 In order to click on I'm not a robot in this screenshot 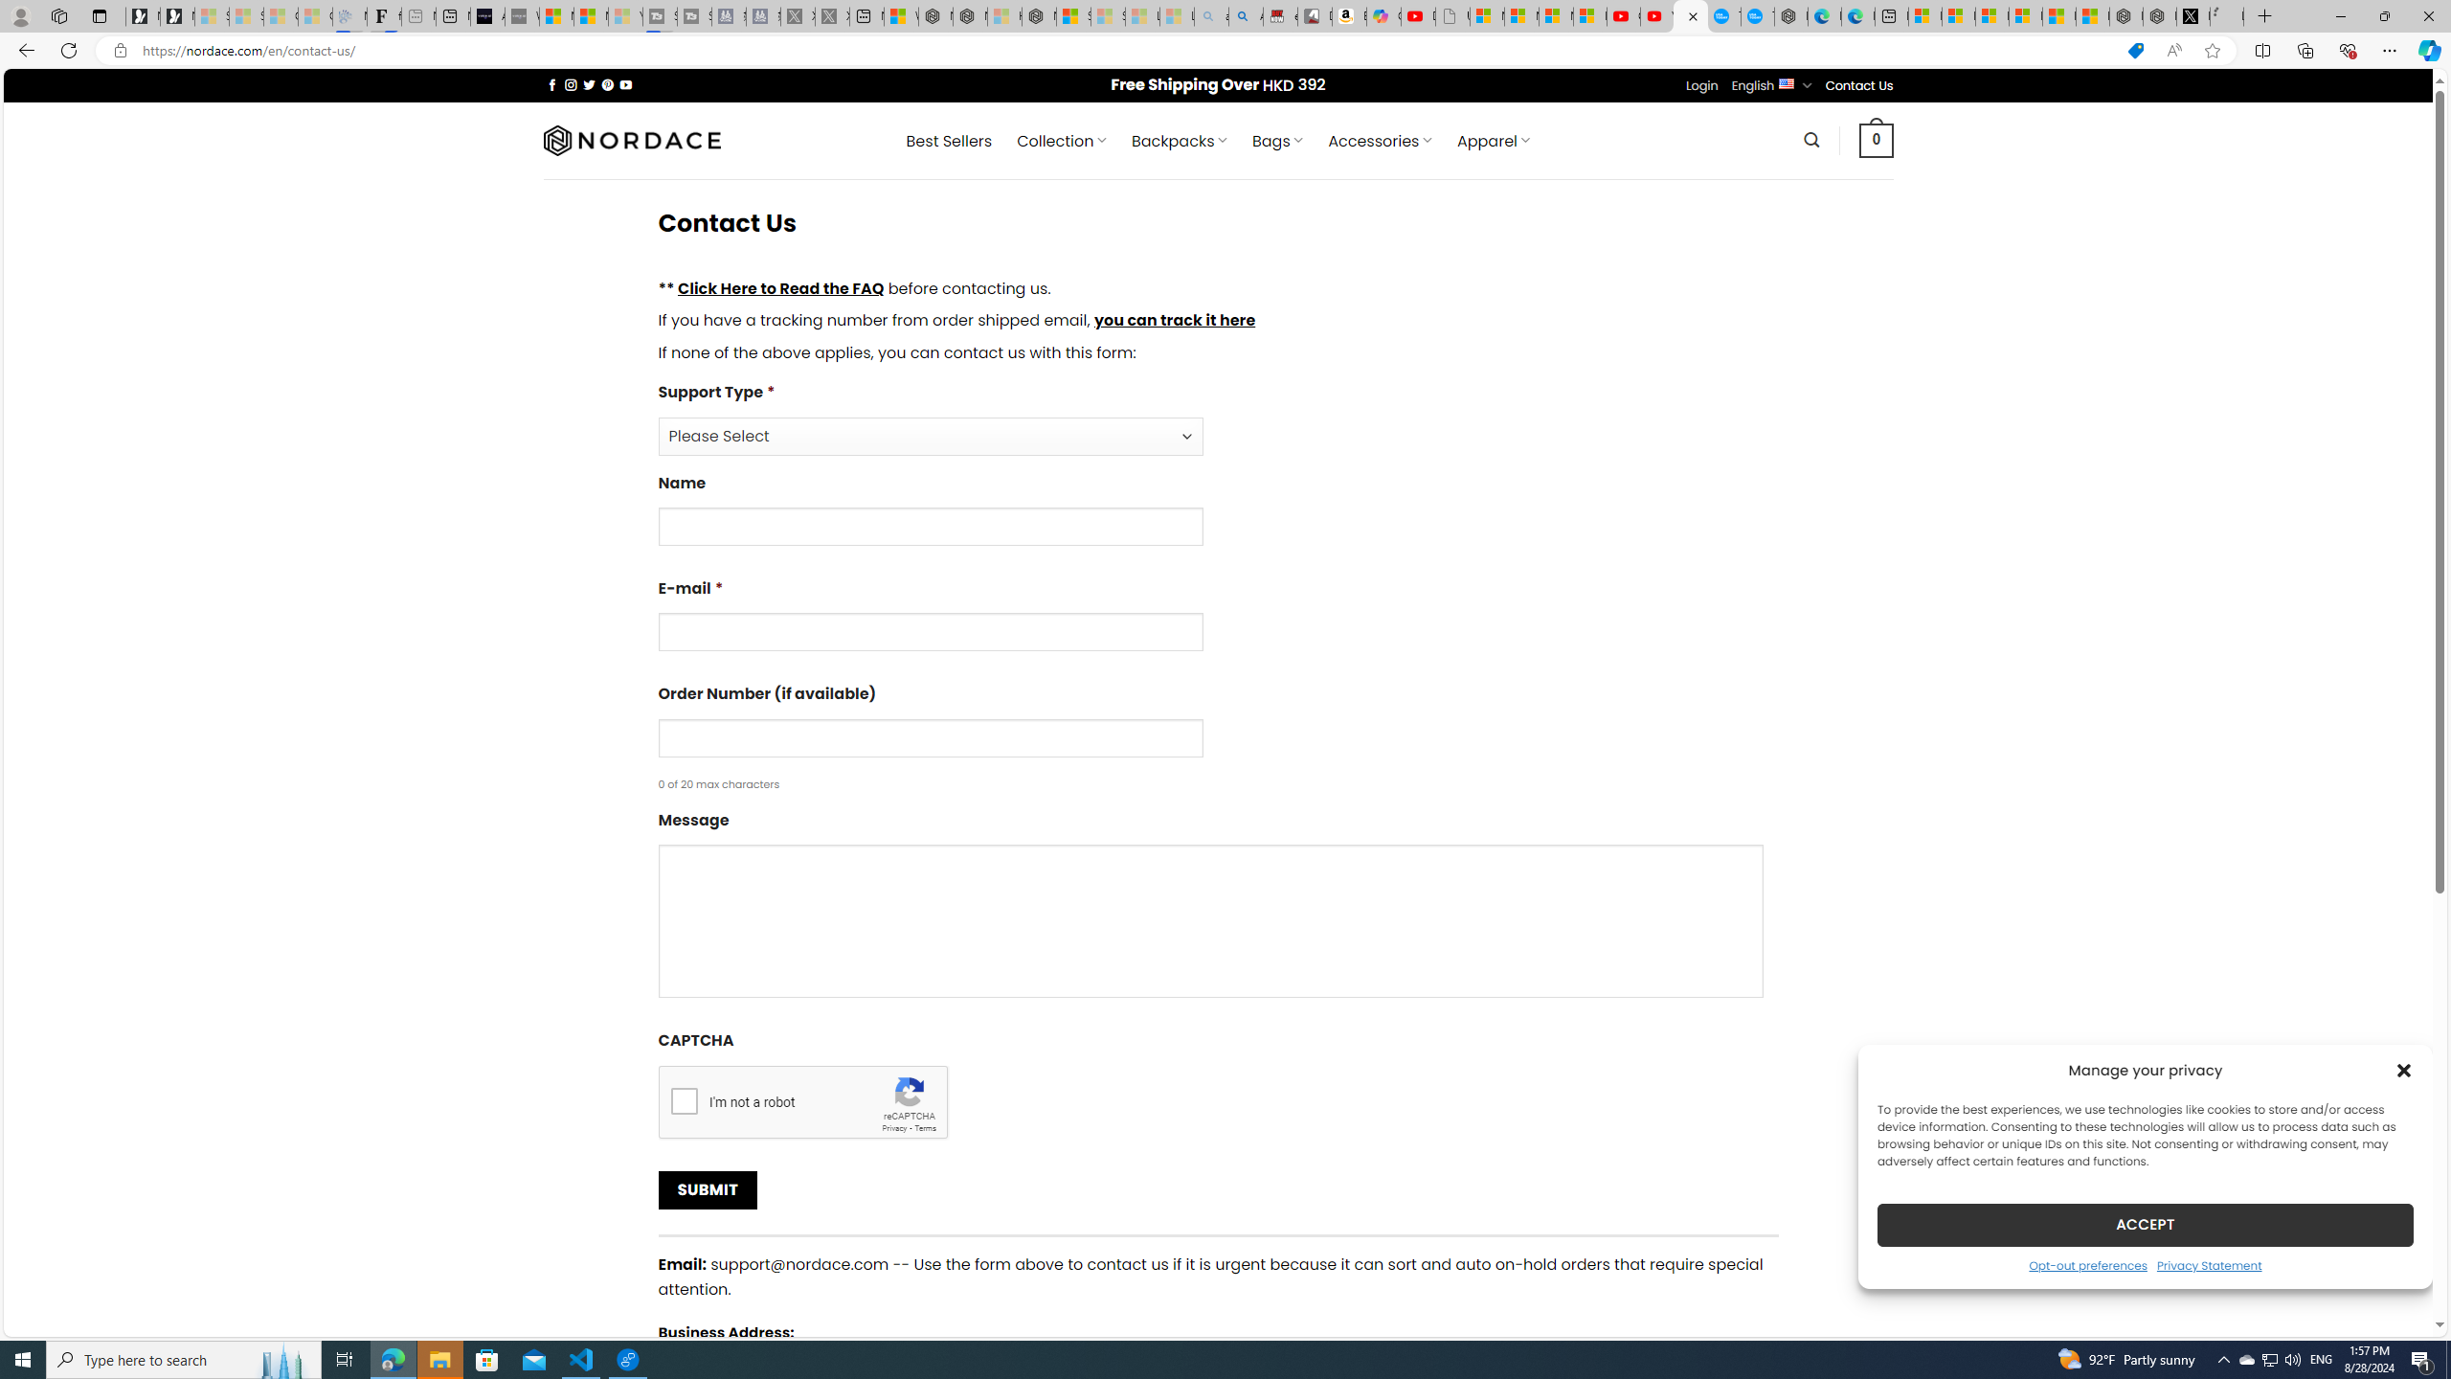, I will do `click(684, 1099)`.